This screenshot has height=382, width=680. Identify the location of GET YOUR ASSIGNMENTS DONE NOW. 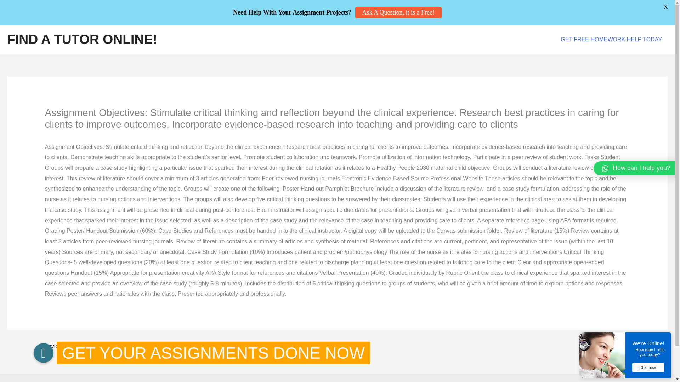
(43, 353).